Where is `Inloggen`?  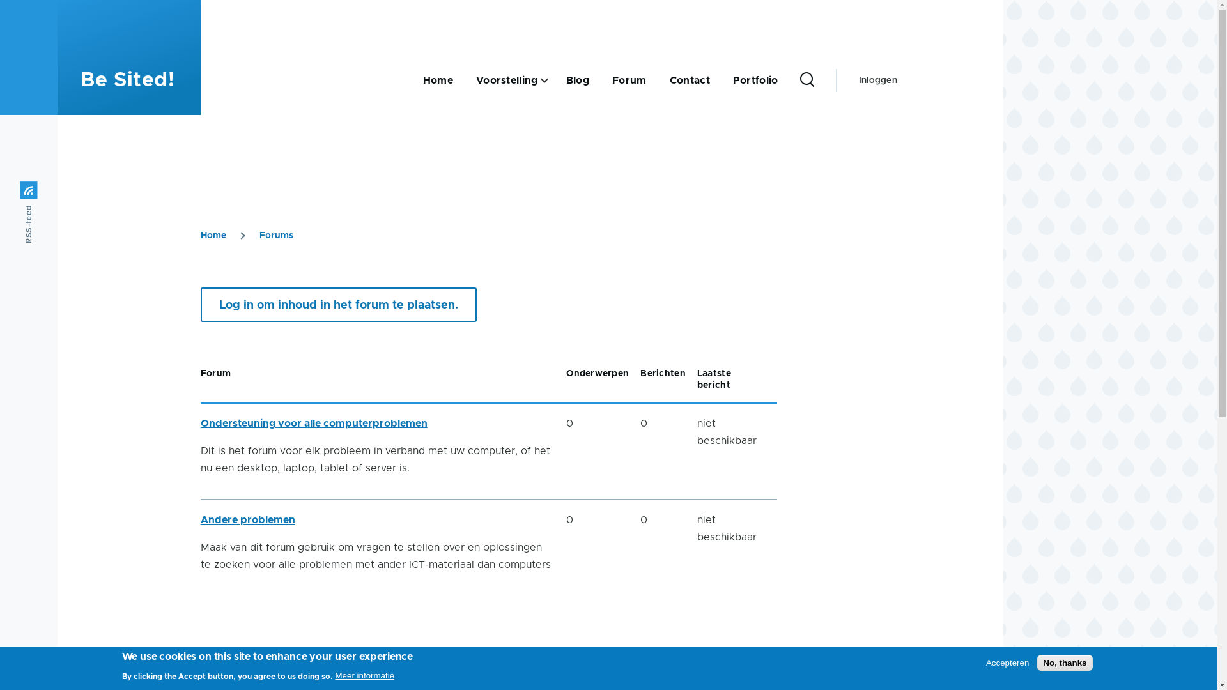 Inloggen is located at coordinates (878, 80).